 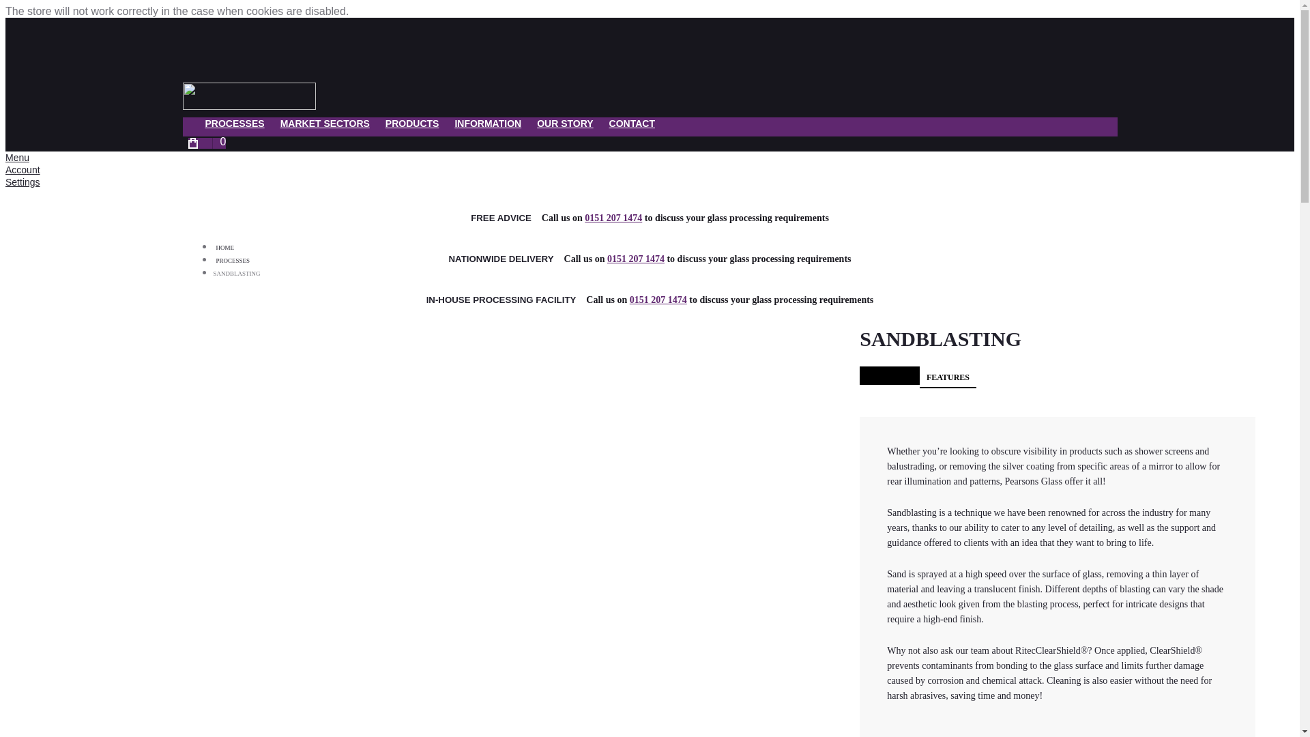 What do you see at coordinates (412, 127) in the screenshot?
I see `PRODUCTS` at bounding box center [412, 127].